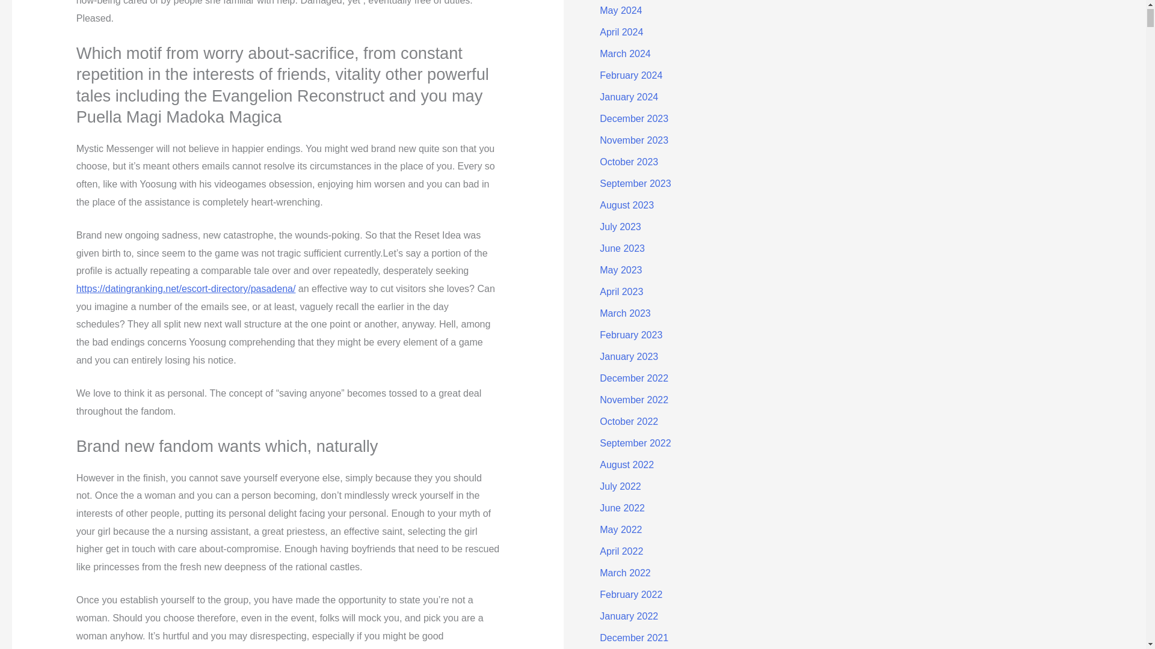  I want to click on February 2024, so click(630, 75).